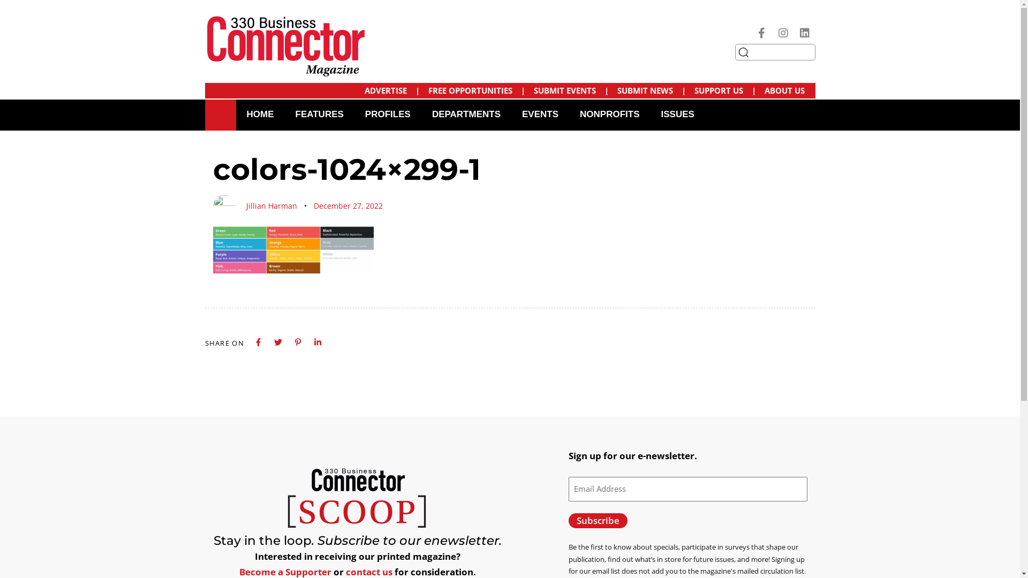 Image resolution: width=1028 pixels, height=578 pixels. I want to click on FREE OPPORTUNITIES    |, so click(477, 91).